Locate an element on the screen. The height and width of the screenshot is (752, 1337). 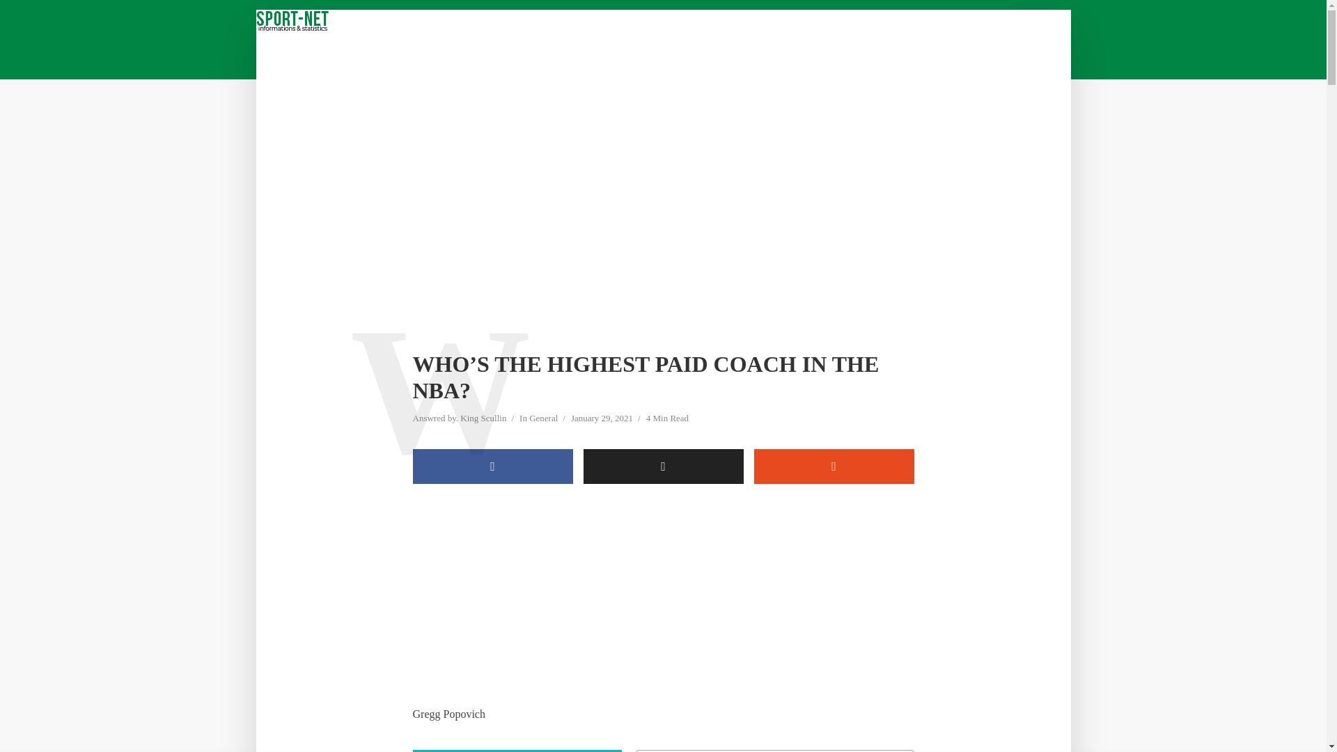
Advertisement is located at coordinates (662, 600).